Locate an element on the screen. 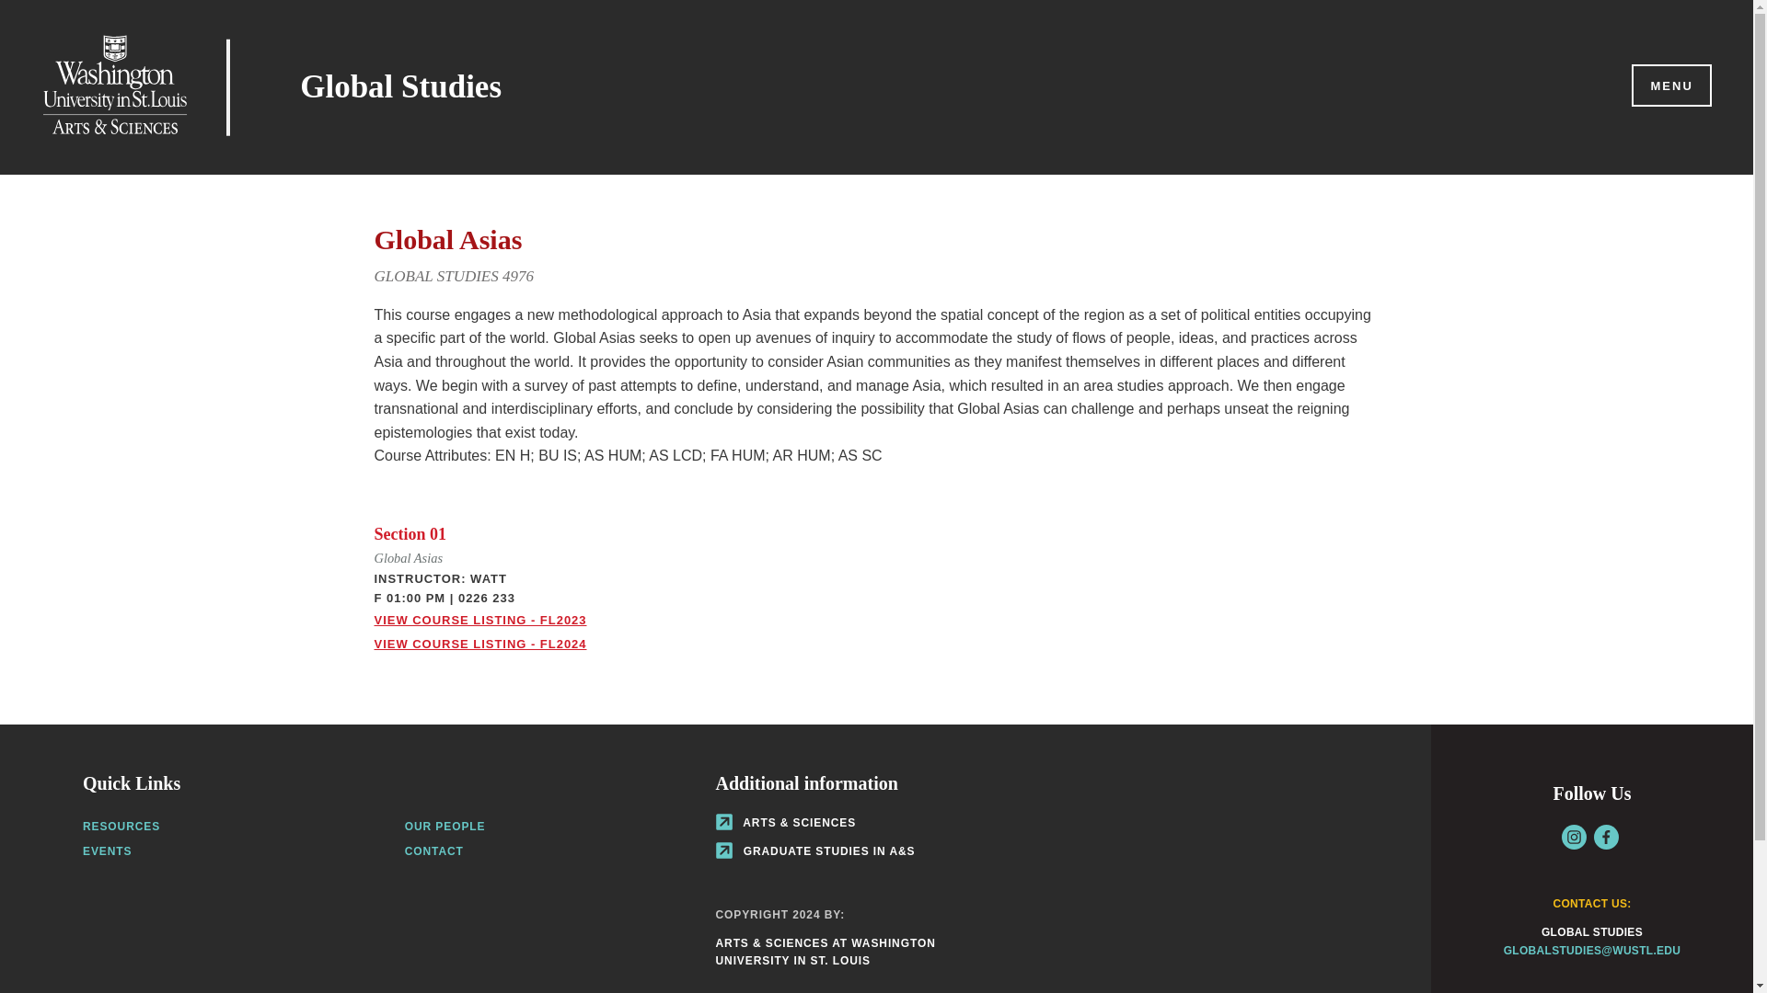 This screenshot has width=1767, height=993. VIEW COURSE LISTING - FL2024 is located at coordinates (479, 644).